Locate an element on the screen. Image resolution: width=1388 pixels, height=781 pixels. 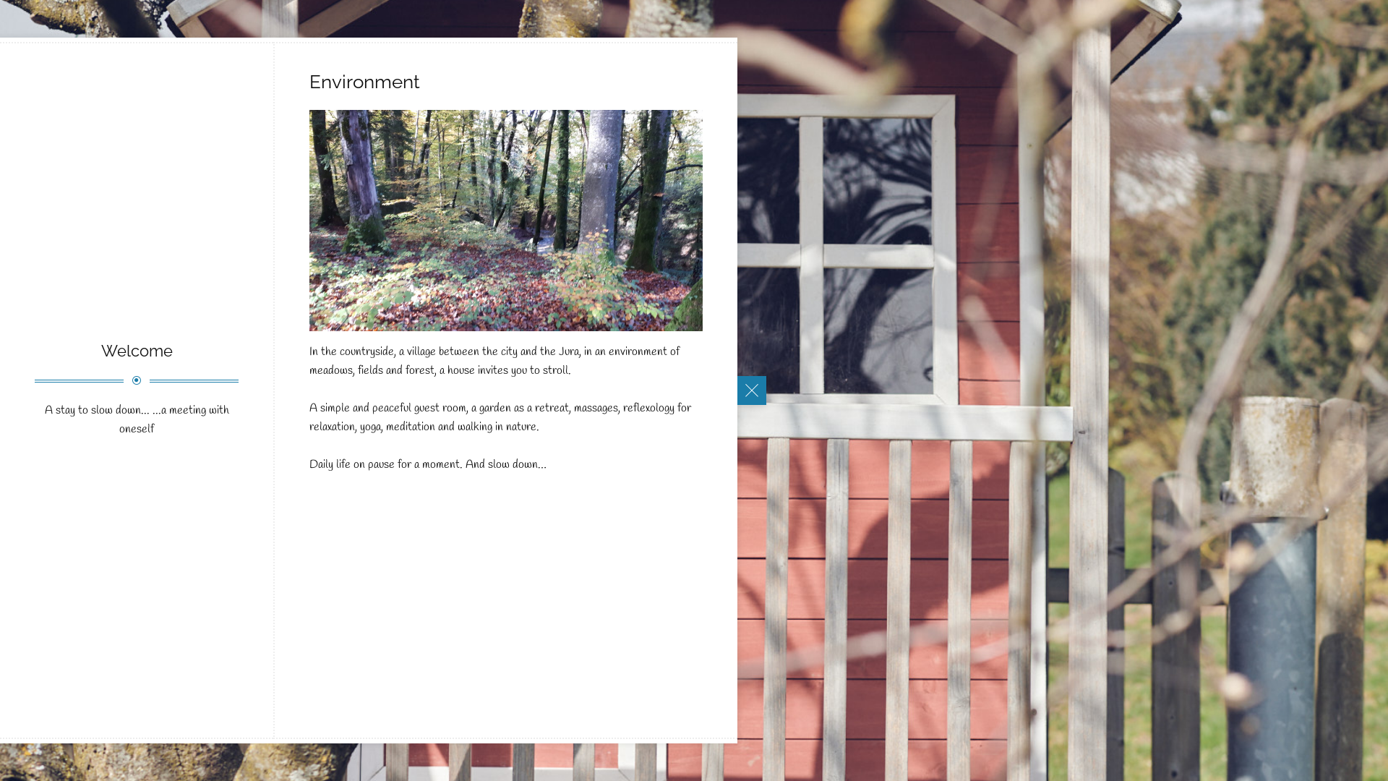
contact@auclairdesoi.ch is located at coordinates (412, 644).